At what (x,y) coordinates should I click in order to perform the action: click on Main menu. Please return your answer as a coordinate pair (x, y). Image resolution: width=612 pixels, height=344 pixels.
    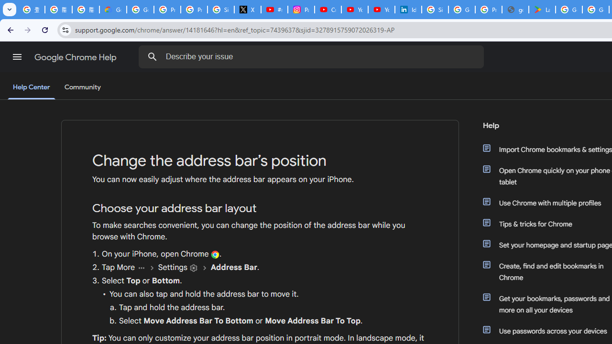
    Looking at the image, I should click on (17, 57).